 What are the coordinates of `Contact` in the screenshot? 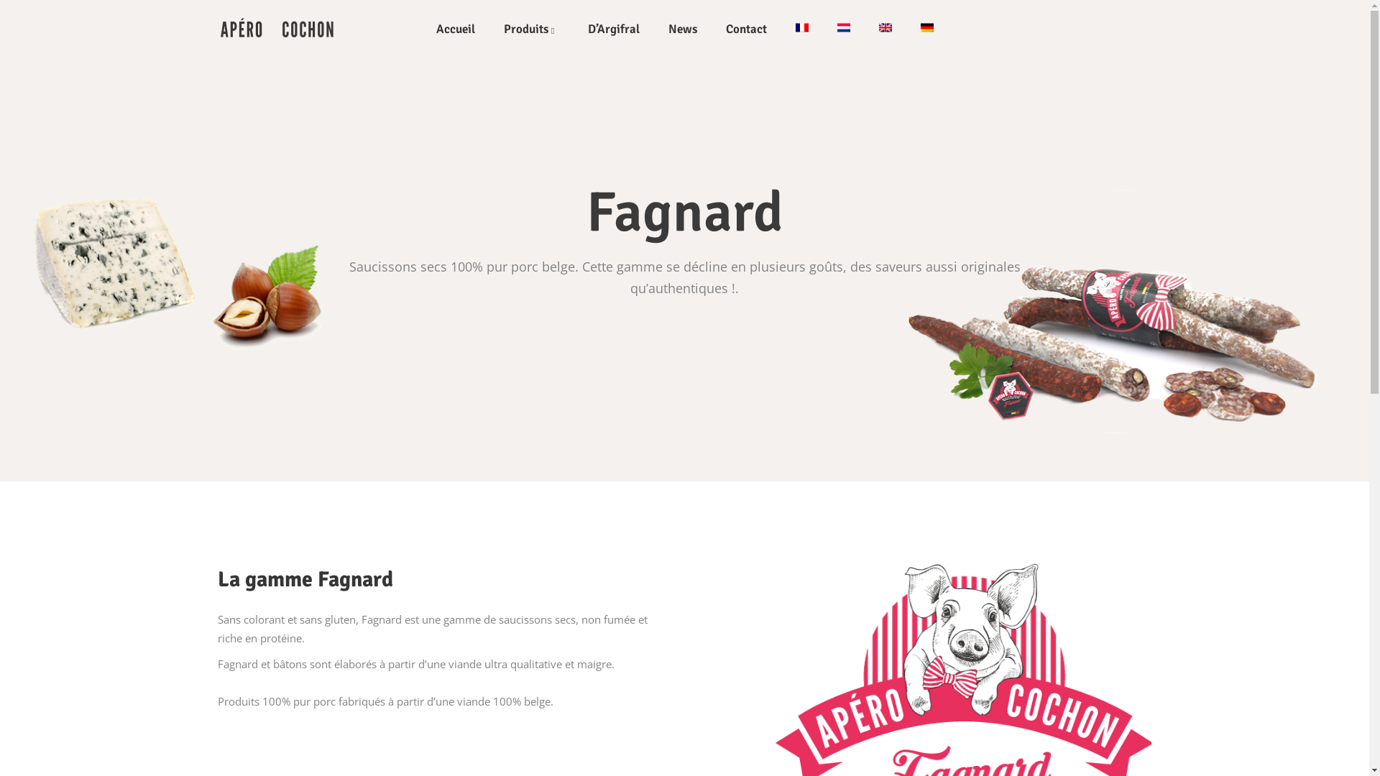 It's located at (746, 29).